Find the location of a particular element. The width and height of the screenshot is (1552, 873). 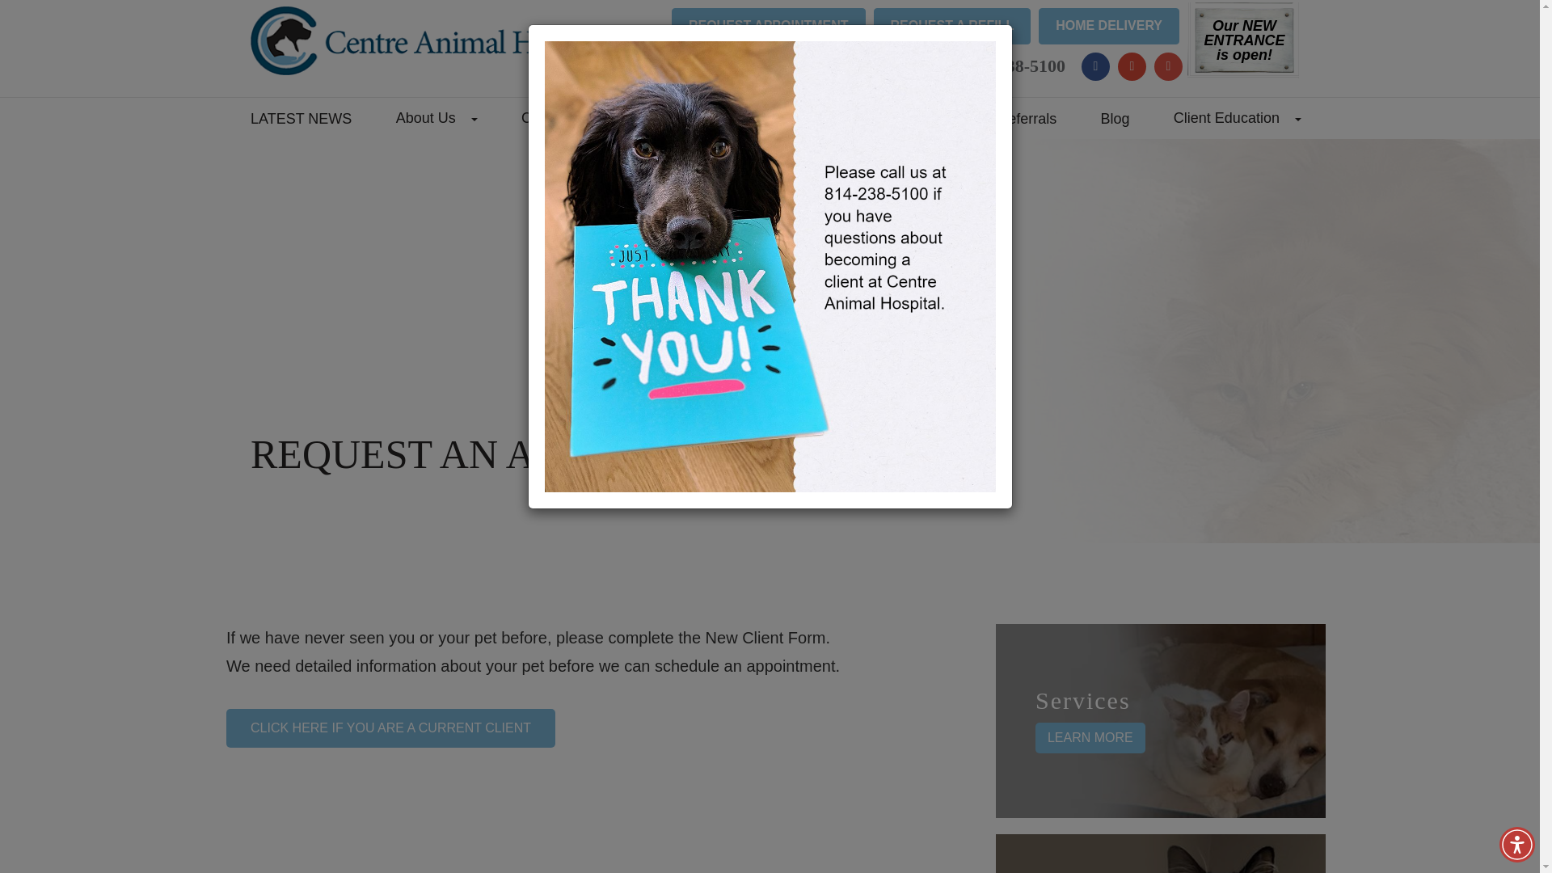

Accessibility Menu is located at coordinates (1516, 844).